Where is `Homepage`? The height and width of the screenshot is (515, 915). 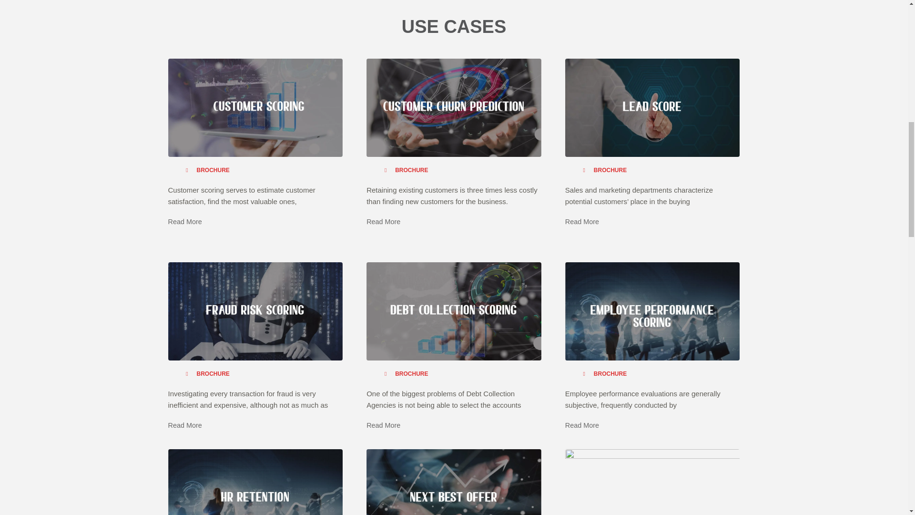
Homepage is located at coordinates (610, 170).